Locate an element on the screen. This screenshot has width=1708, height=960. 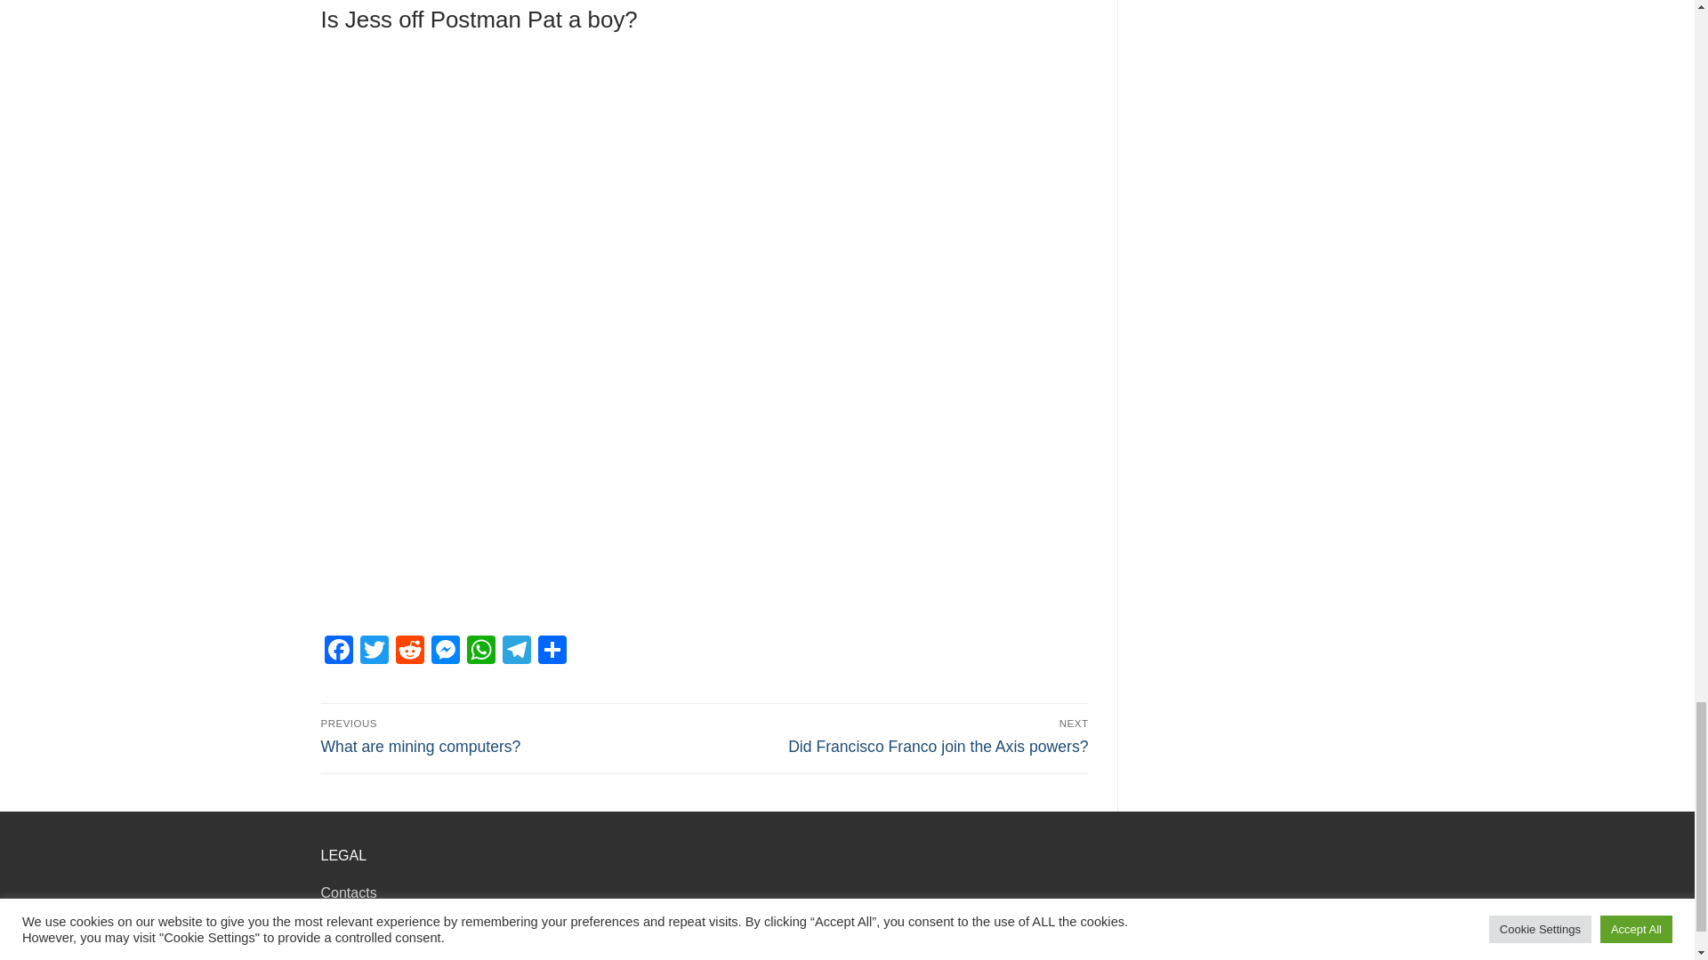
Telegram is located at coordinates (516, 651).